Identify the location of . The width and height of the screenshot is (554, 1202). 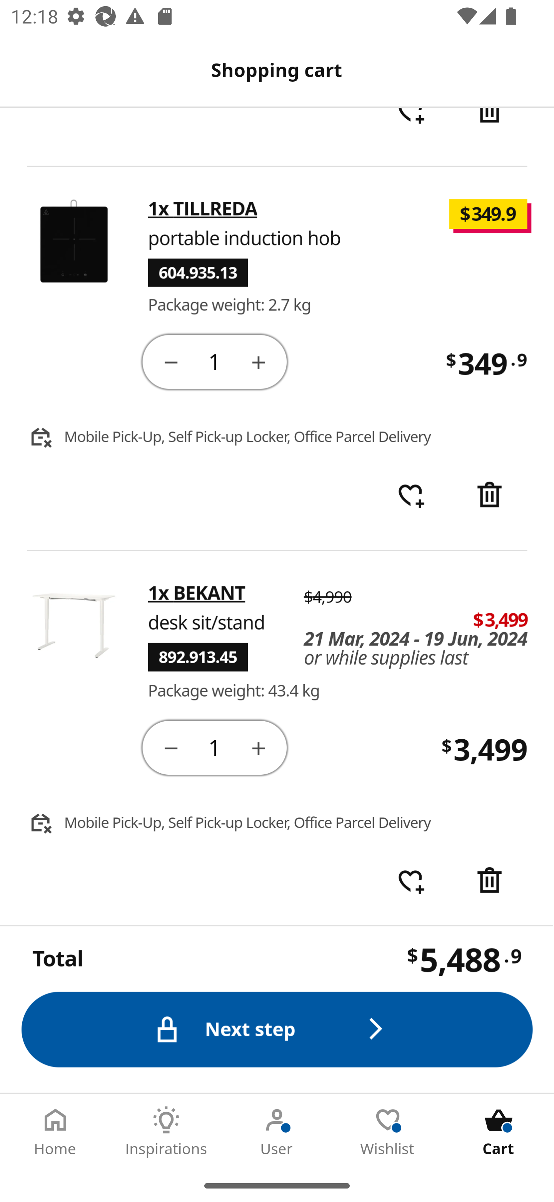
(491, 129).